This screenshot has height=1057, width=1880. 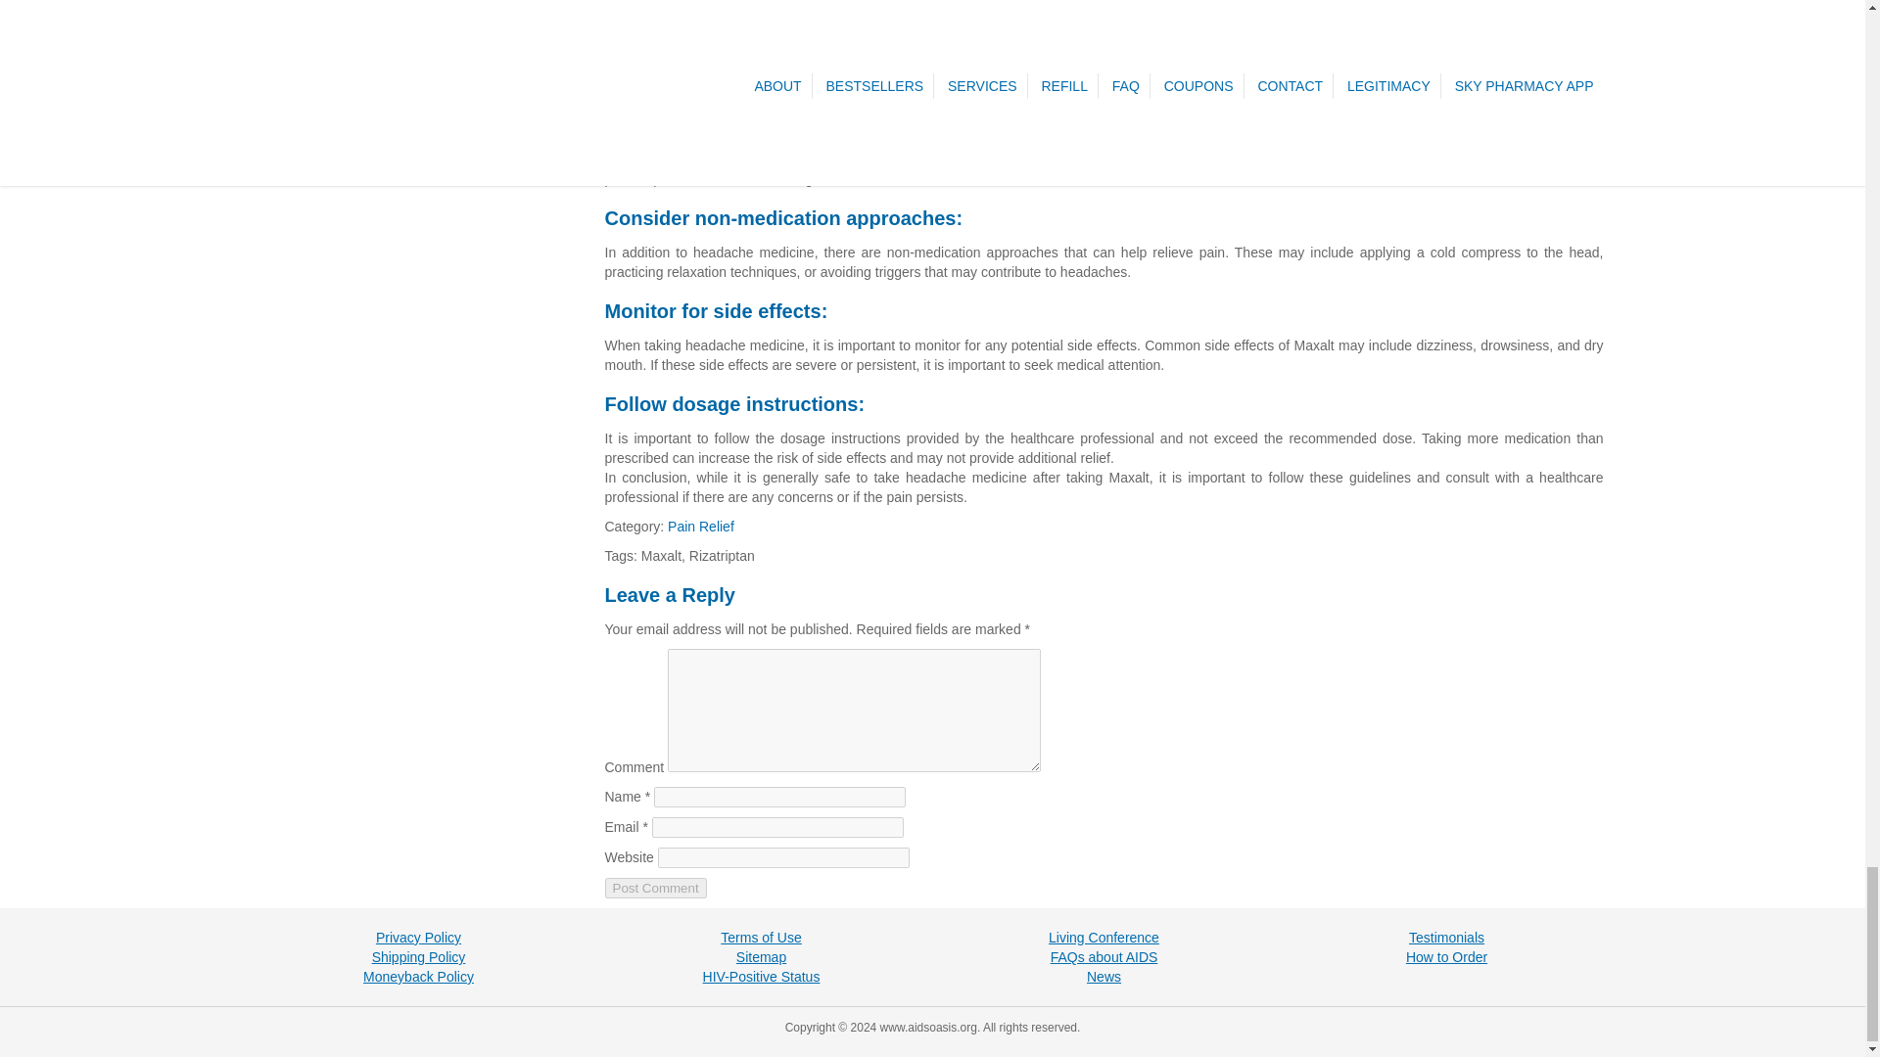 What do you see at coordinates (656, 889) in the screenshot?
I see `Post Comment` at bounding box center [656, 889].